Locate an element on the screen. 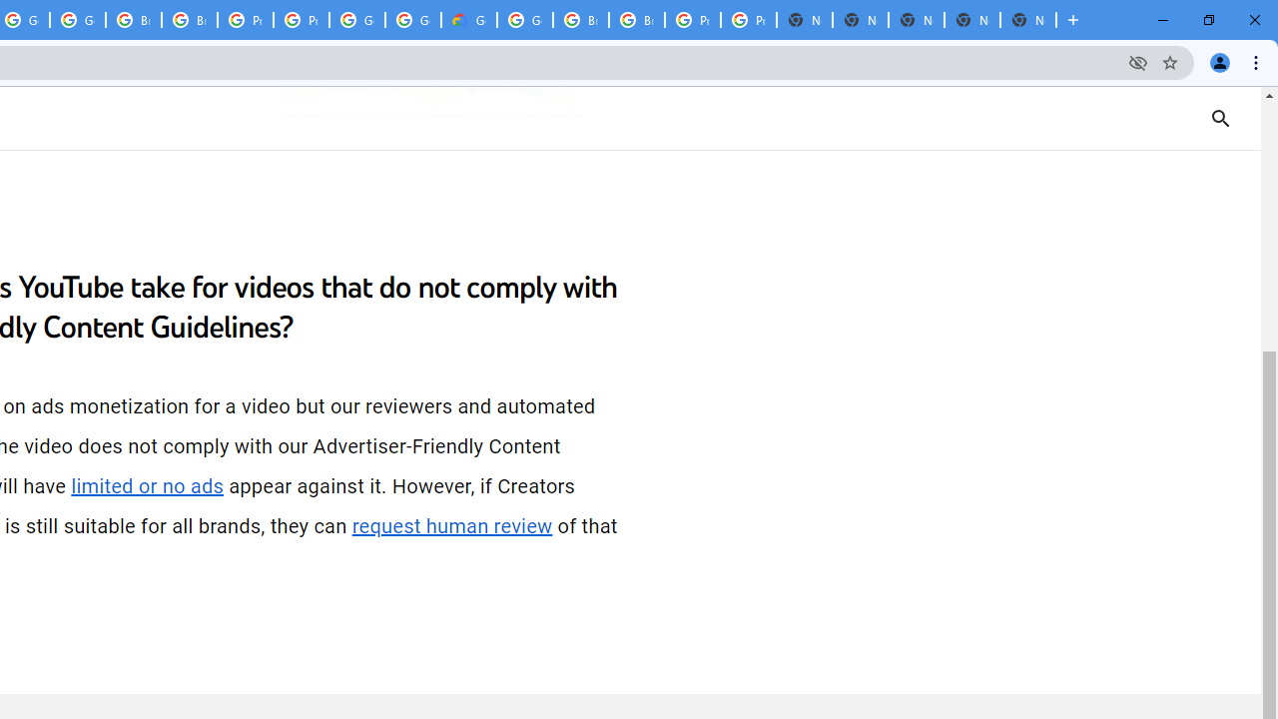 The image size is (1278, 719). Browse Chrome as a guest - Computer - Google Chrome Help is located at coordinates (134, 20).